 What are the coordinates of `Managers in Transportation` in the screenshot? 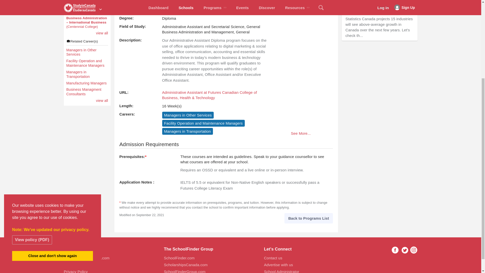 It's located at (87, 74).